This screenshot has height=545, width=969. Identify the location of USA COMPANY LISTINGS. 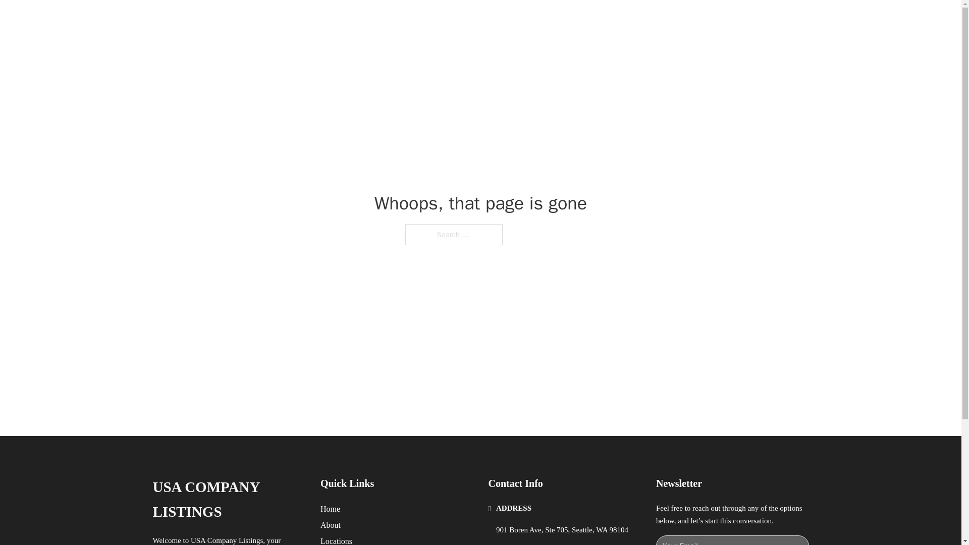
(287, 19).